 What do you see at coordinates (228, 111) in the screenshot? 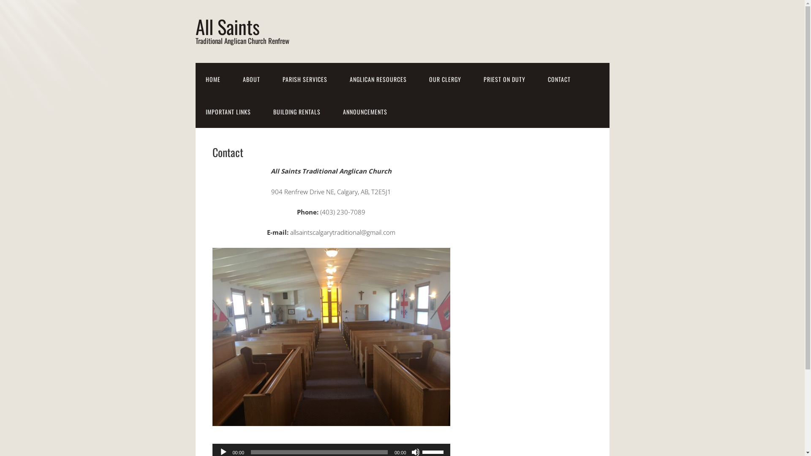
I see `IMPORTANT LINKS` at bounding box center [228, 111].